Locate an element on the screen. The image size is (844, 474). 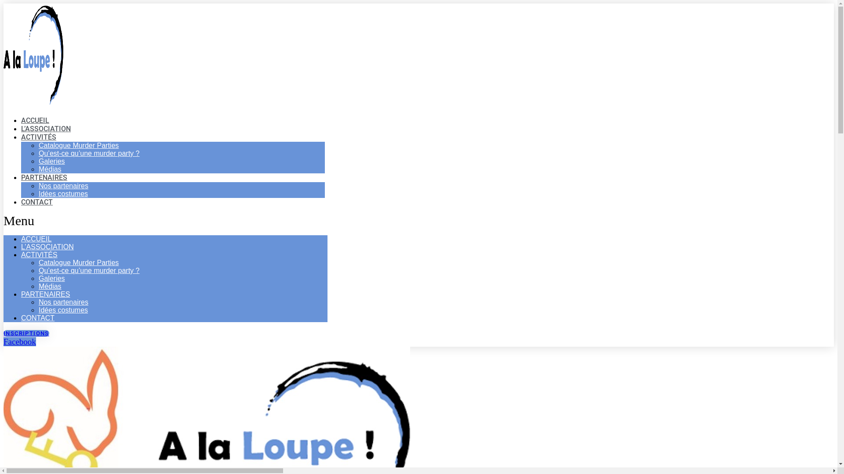
ACCUEIL is located at coordinates (35, 120).